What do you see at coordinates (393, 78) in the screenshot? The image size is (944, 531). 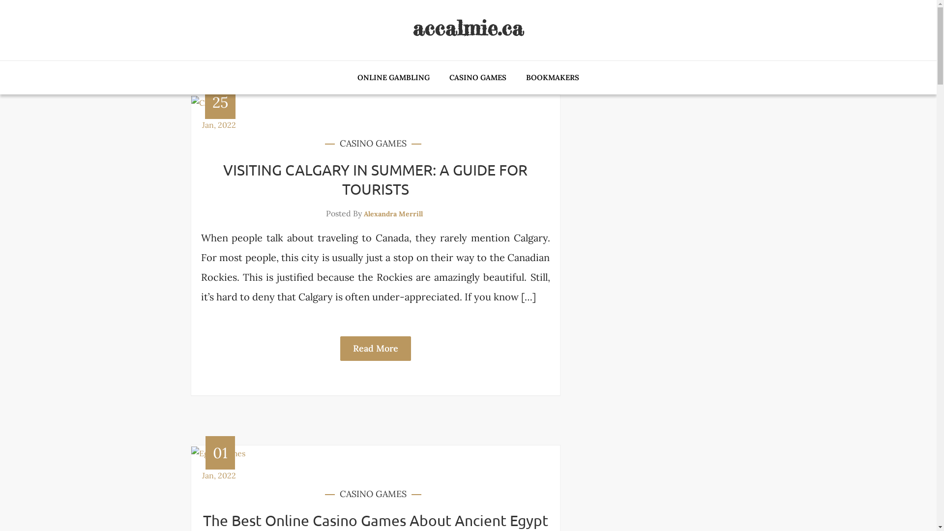 I see `ONLINE GAMBLING` at bounding box center [393, 78].